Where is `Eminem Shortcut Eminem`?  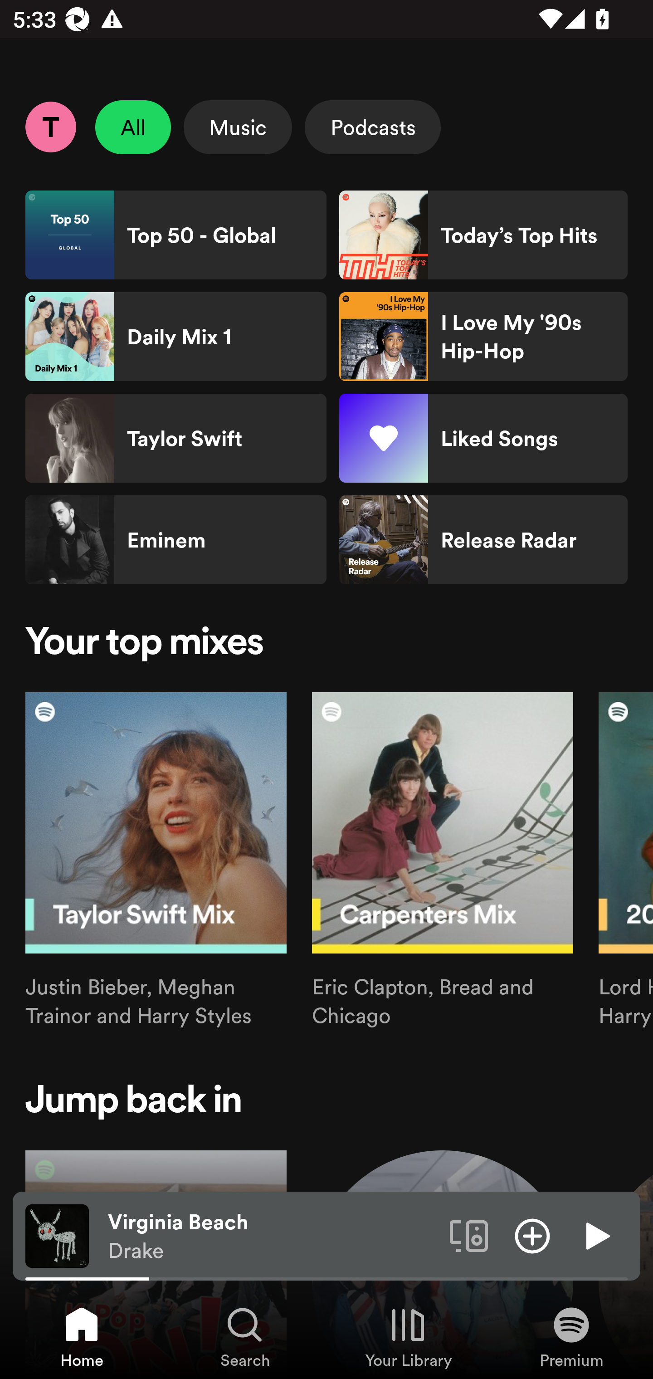
Eminem Shortcut Eminem is located at coordinates (176, 540).